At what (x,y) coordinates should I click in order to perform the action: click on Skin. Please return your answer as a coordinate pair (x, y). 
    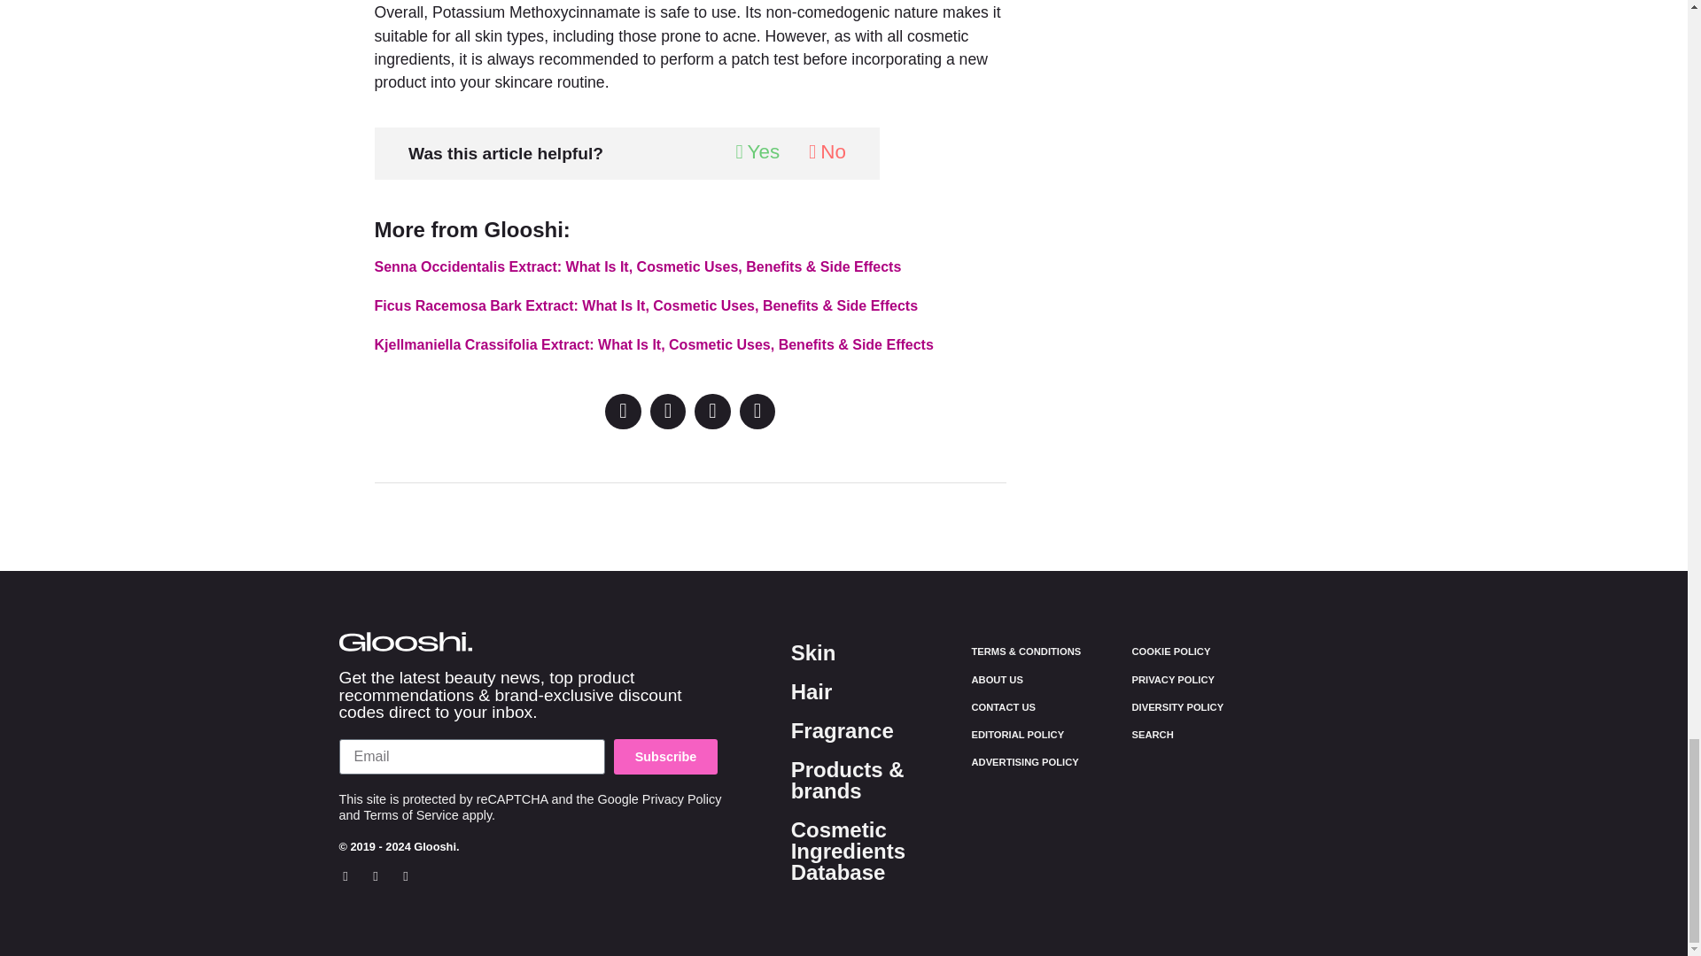
    Looking at the image, I should click on (813, 651).